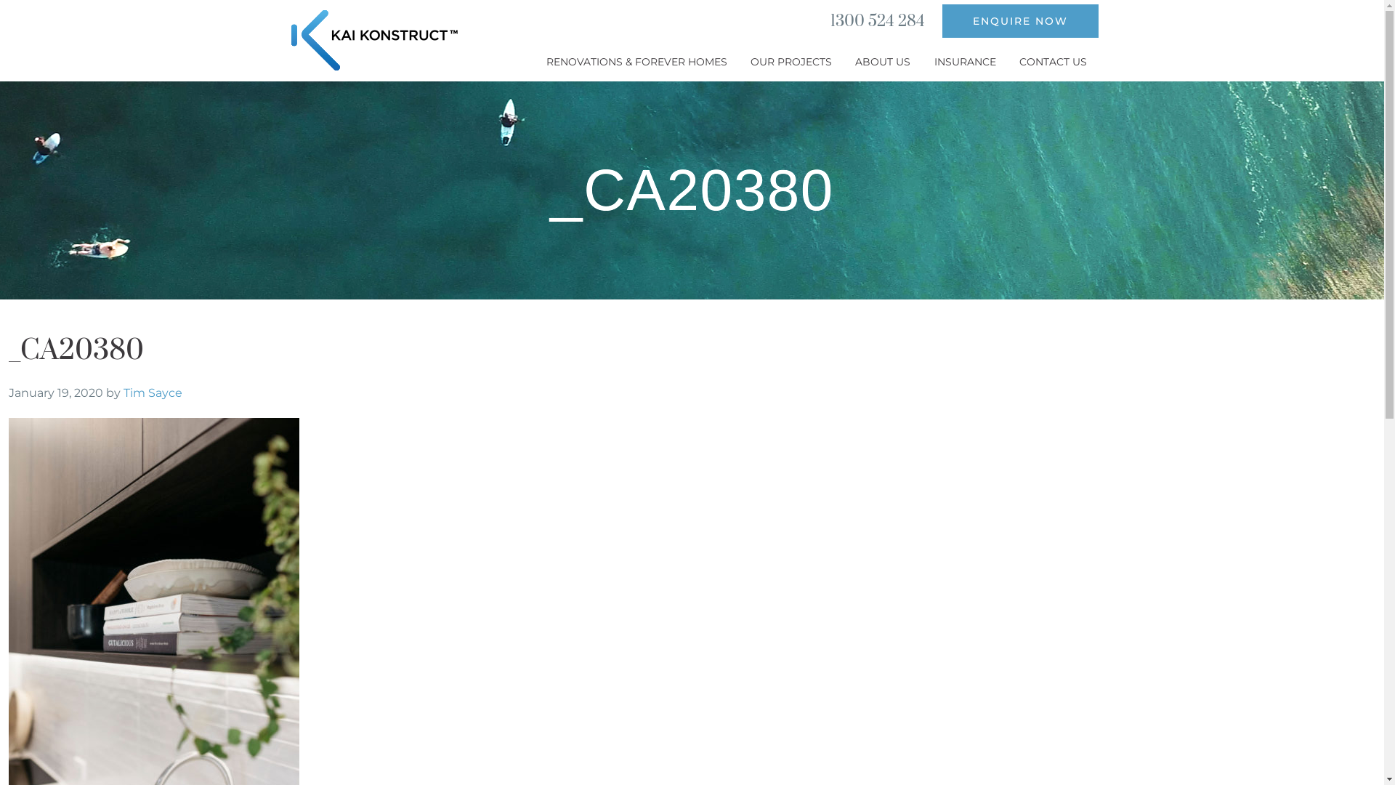 This screenshot has width=1395, height=785. Describe the element at coordinates (792, 63) in the screenshot. I see `OUR PROJECTS` at that location.